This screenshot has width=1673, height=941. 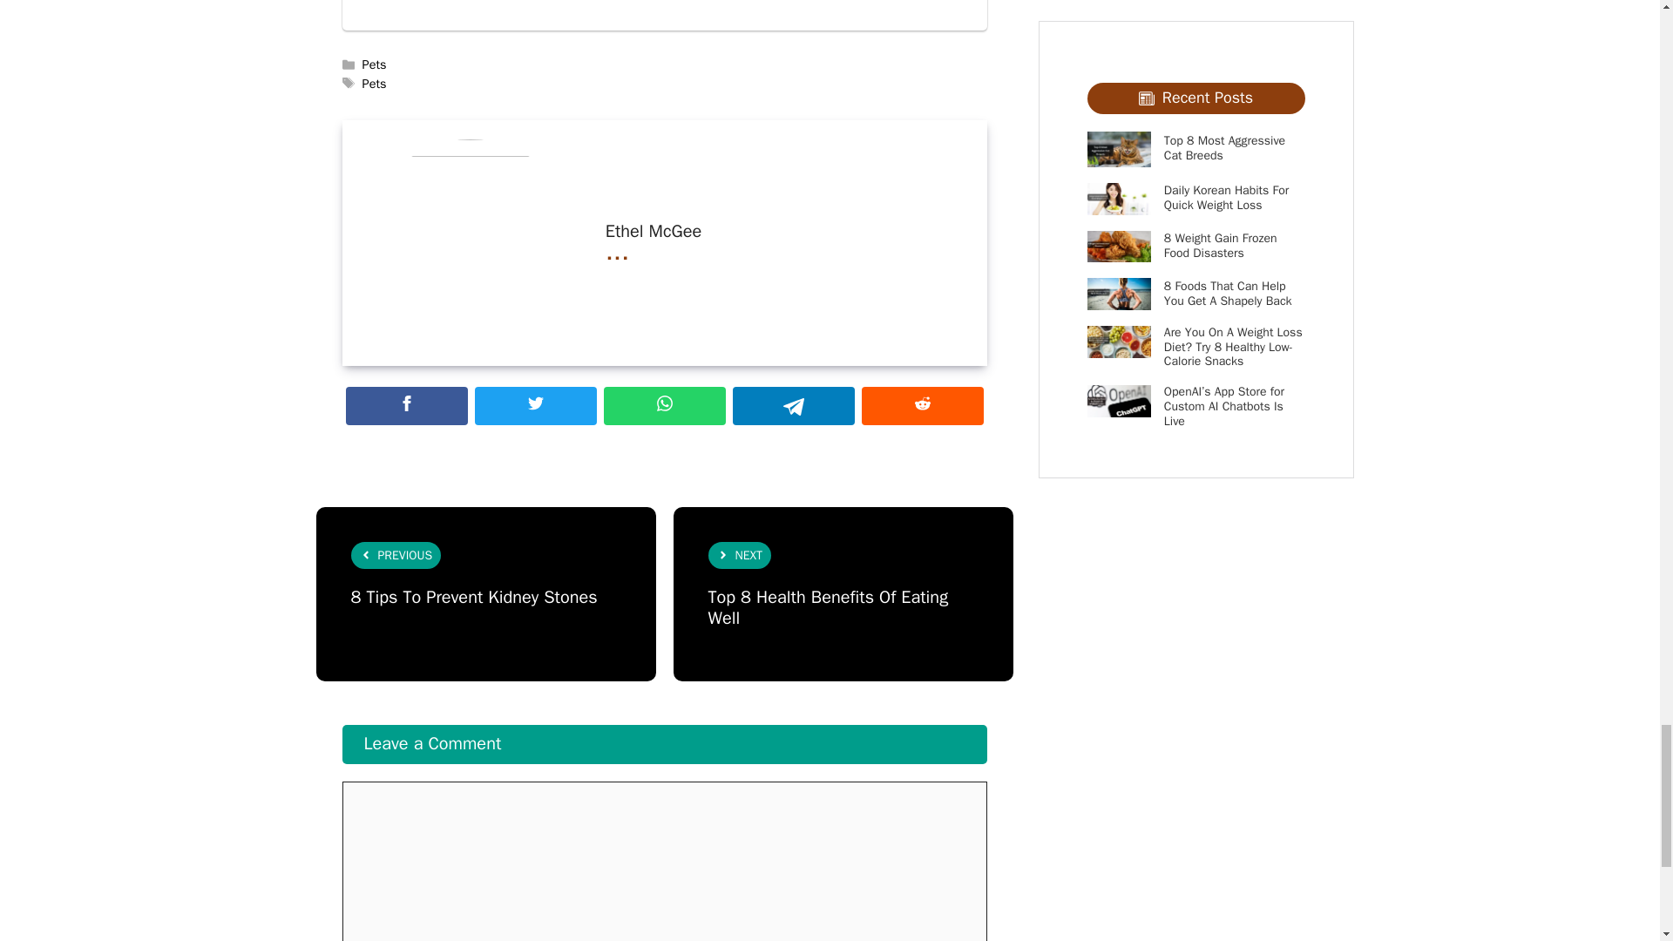 I want to click on ..., so click(x=618, y=251).